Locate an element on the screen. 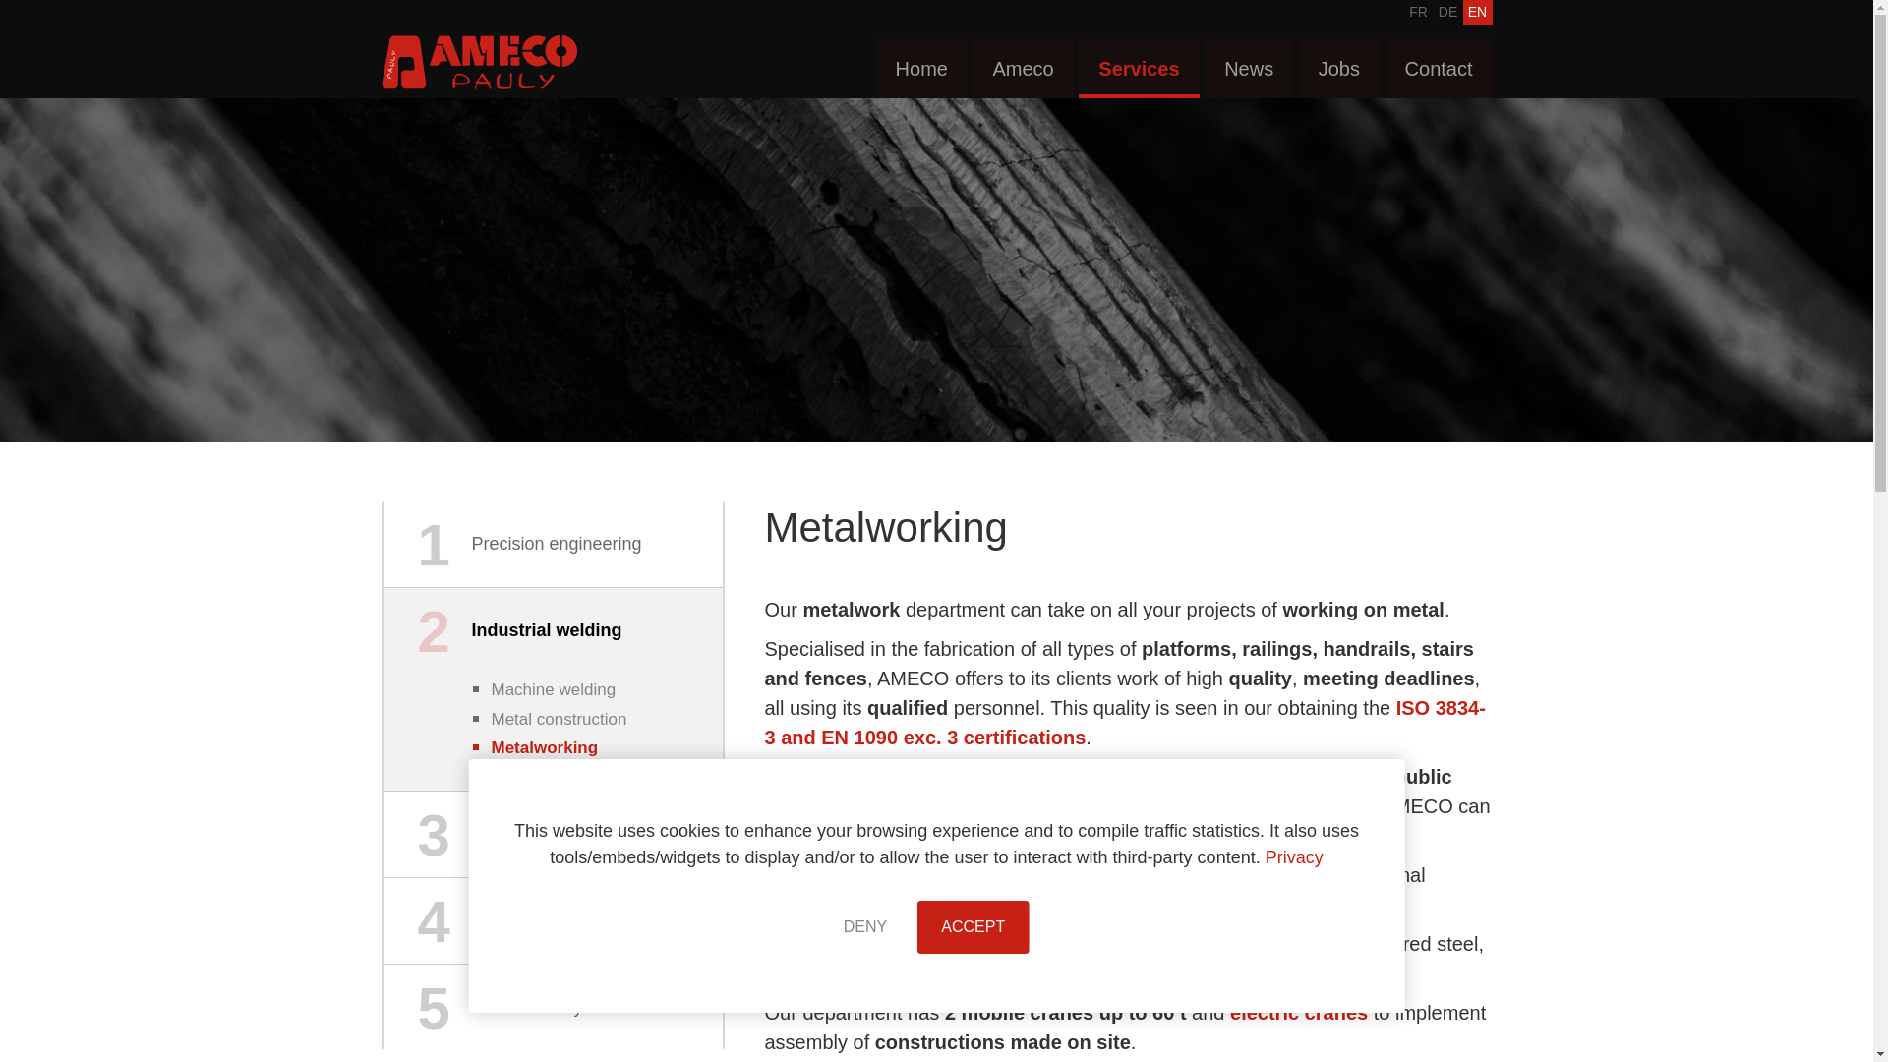 The image size is (1888, 1062). ISO 3834-3 and EN 1090 exc. 3 certifications is located at coordinates (1124, 722).